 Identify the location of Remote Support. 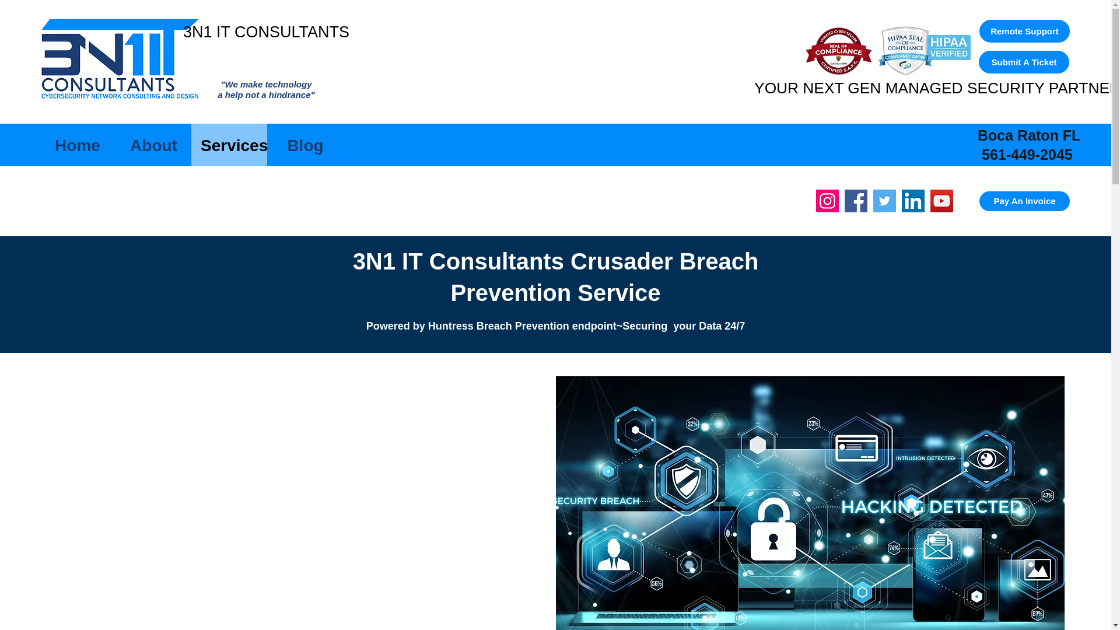
(1024, 31).